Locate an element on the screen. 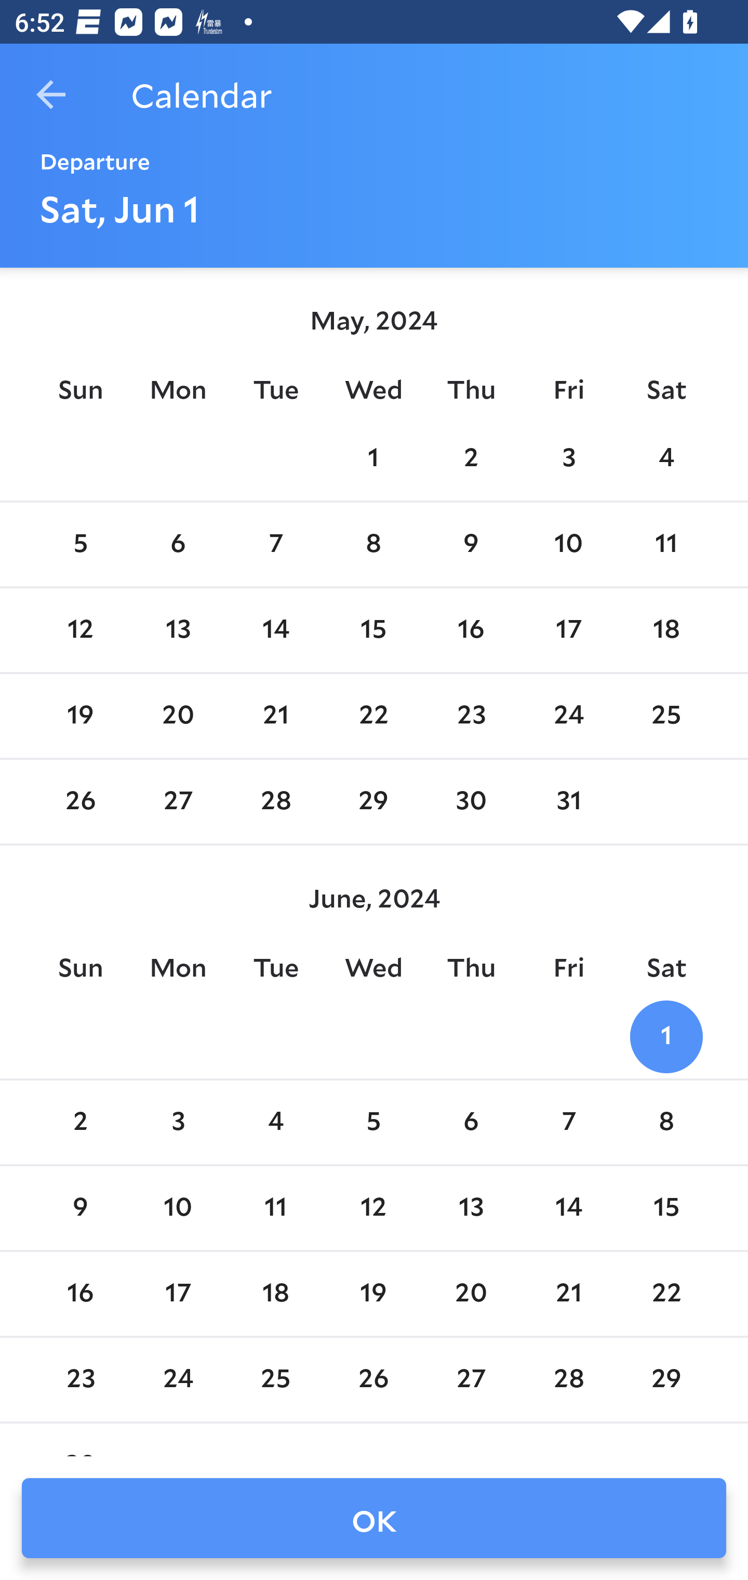  10 is located at coordinates (568, 545).